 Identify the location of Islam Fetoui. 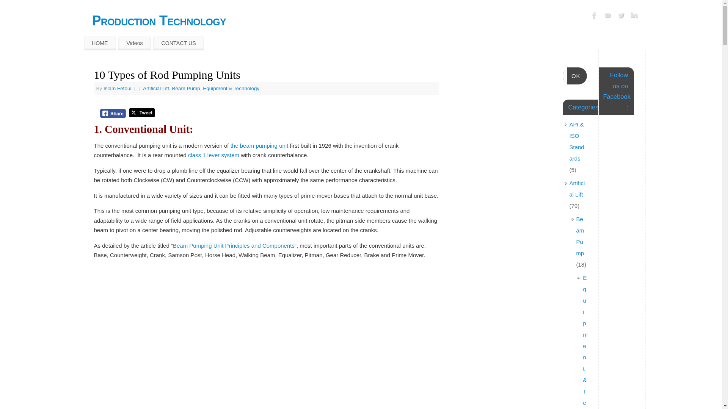
(118, 88).